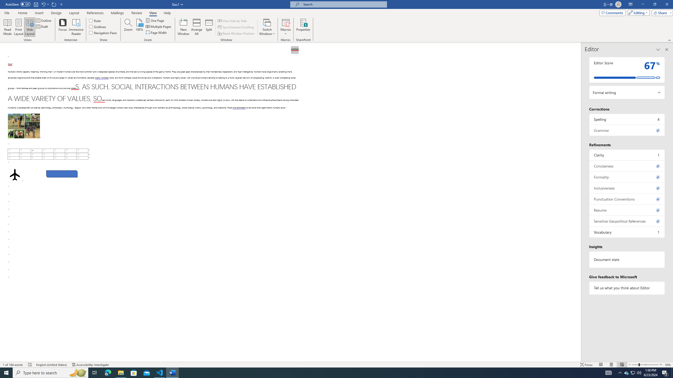  Describe the element at coordinates (52, 365) in the screenshot. I see `Language English (United States)` at that location.